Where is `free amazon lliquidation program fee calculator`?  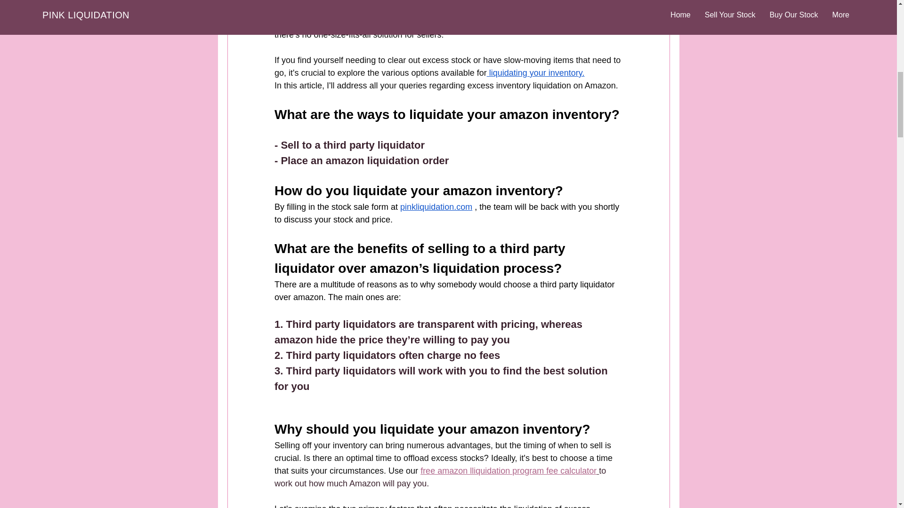 free amazon lliquidation program fee calculator is located at coordinates (508, 470).